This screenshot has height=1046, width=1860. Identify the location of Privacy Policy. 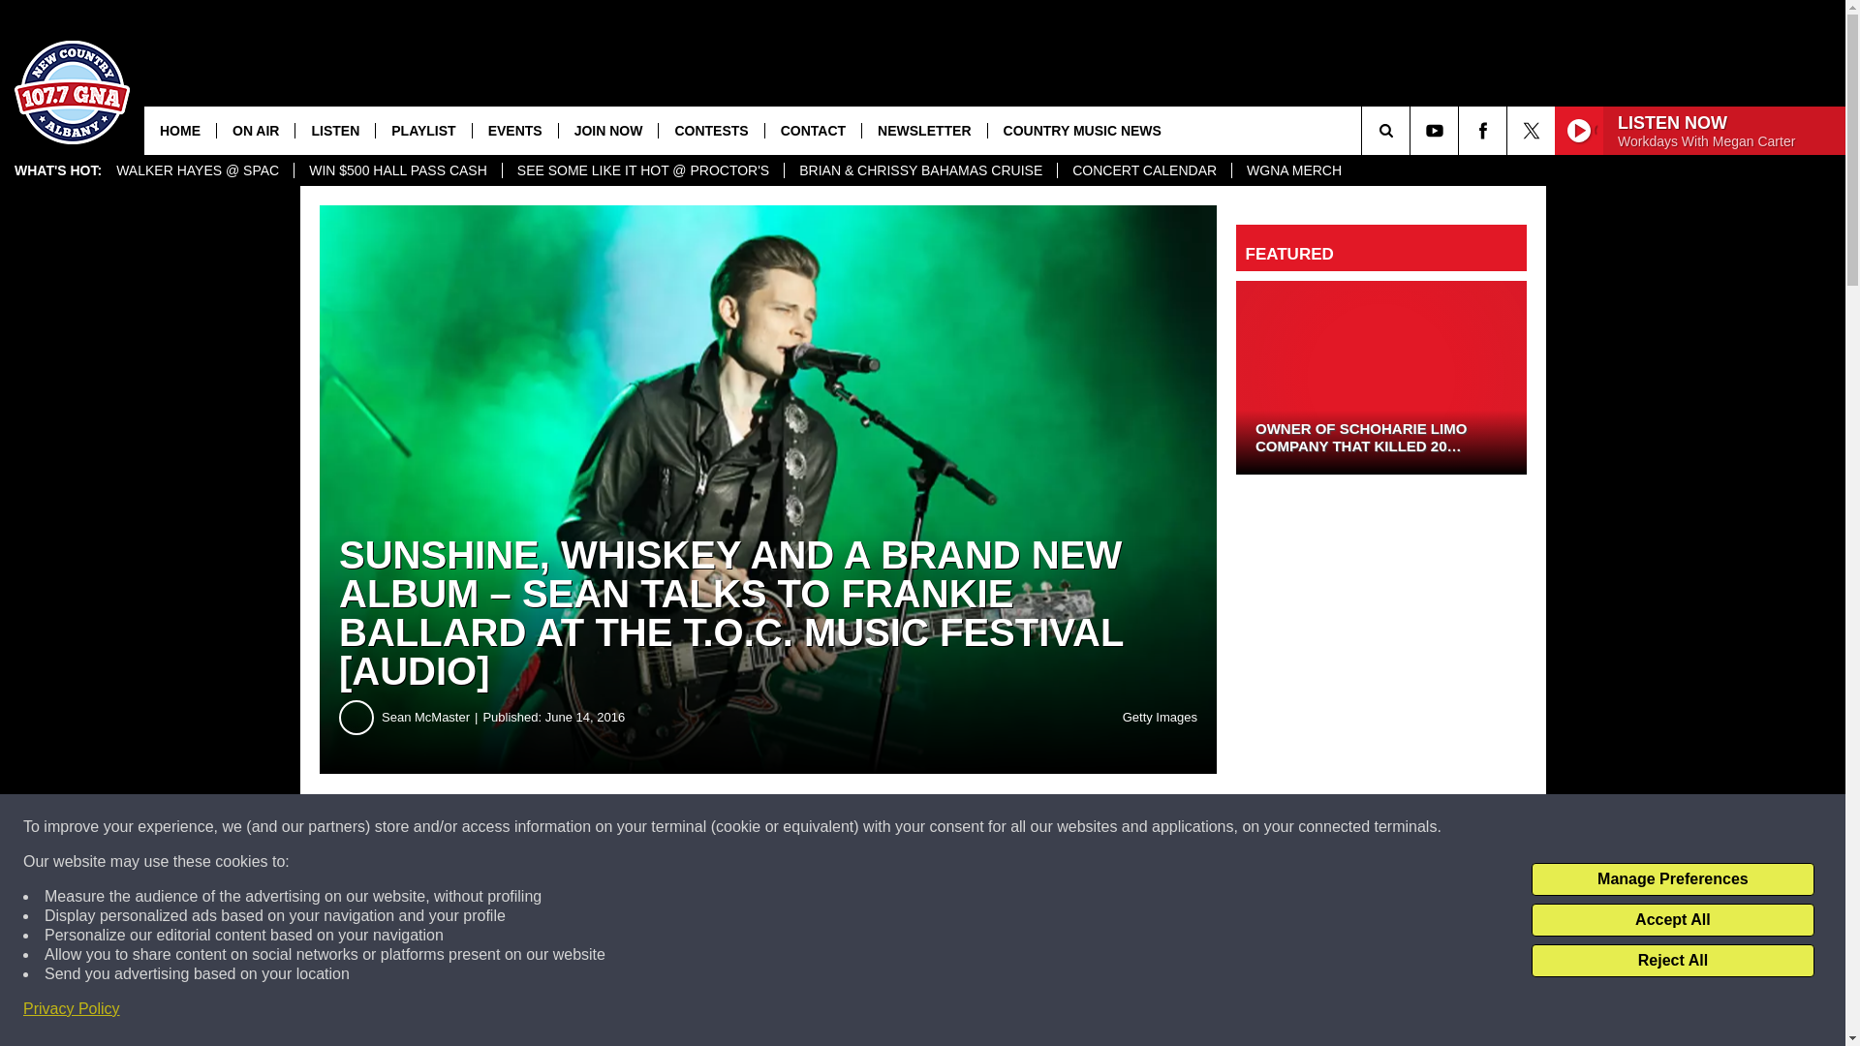
(72, 1009).